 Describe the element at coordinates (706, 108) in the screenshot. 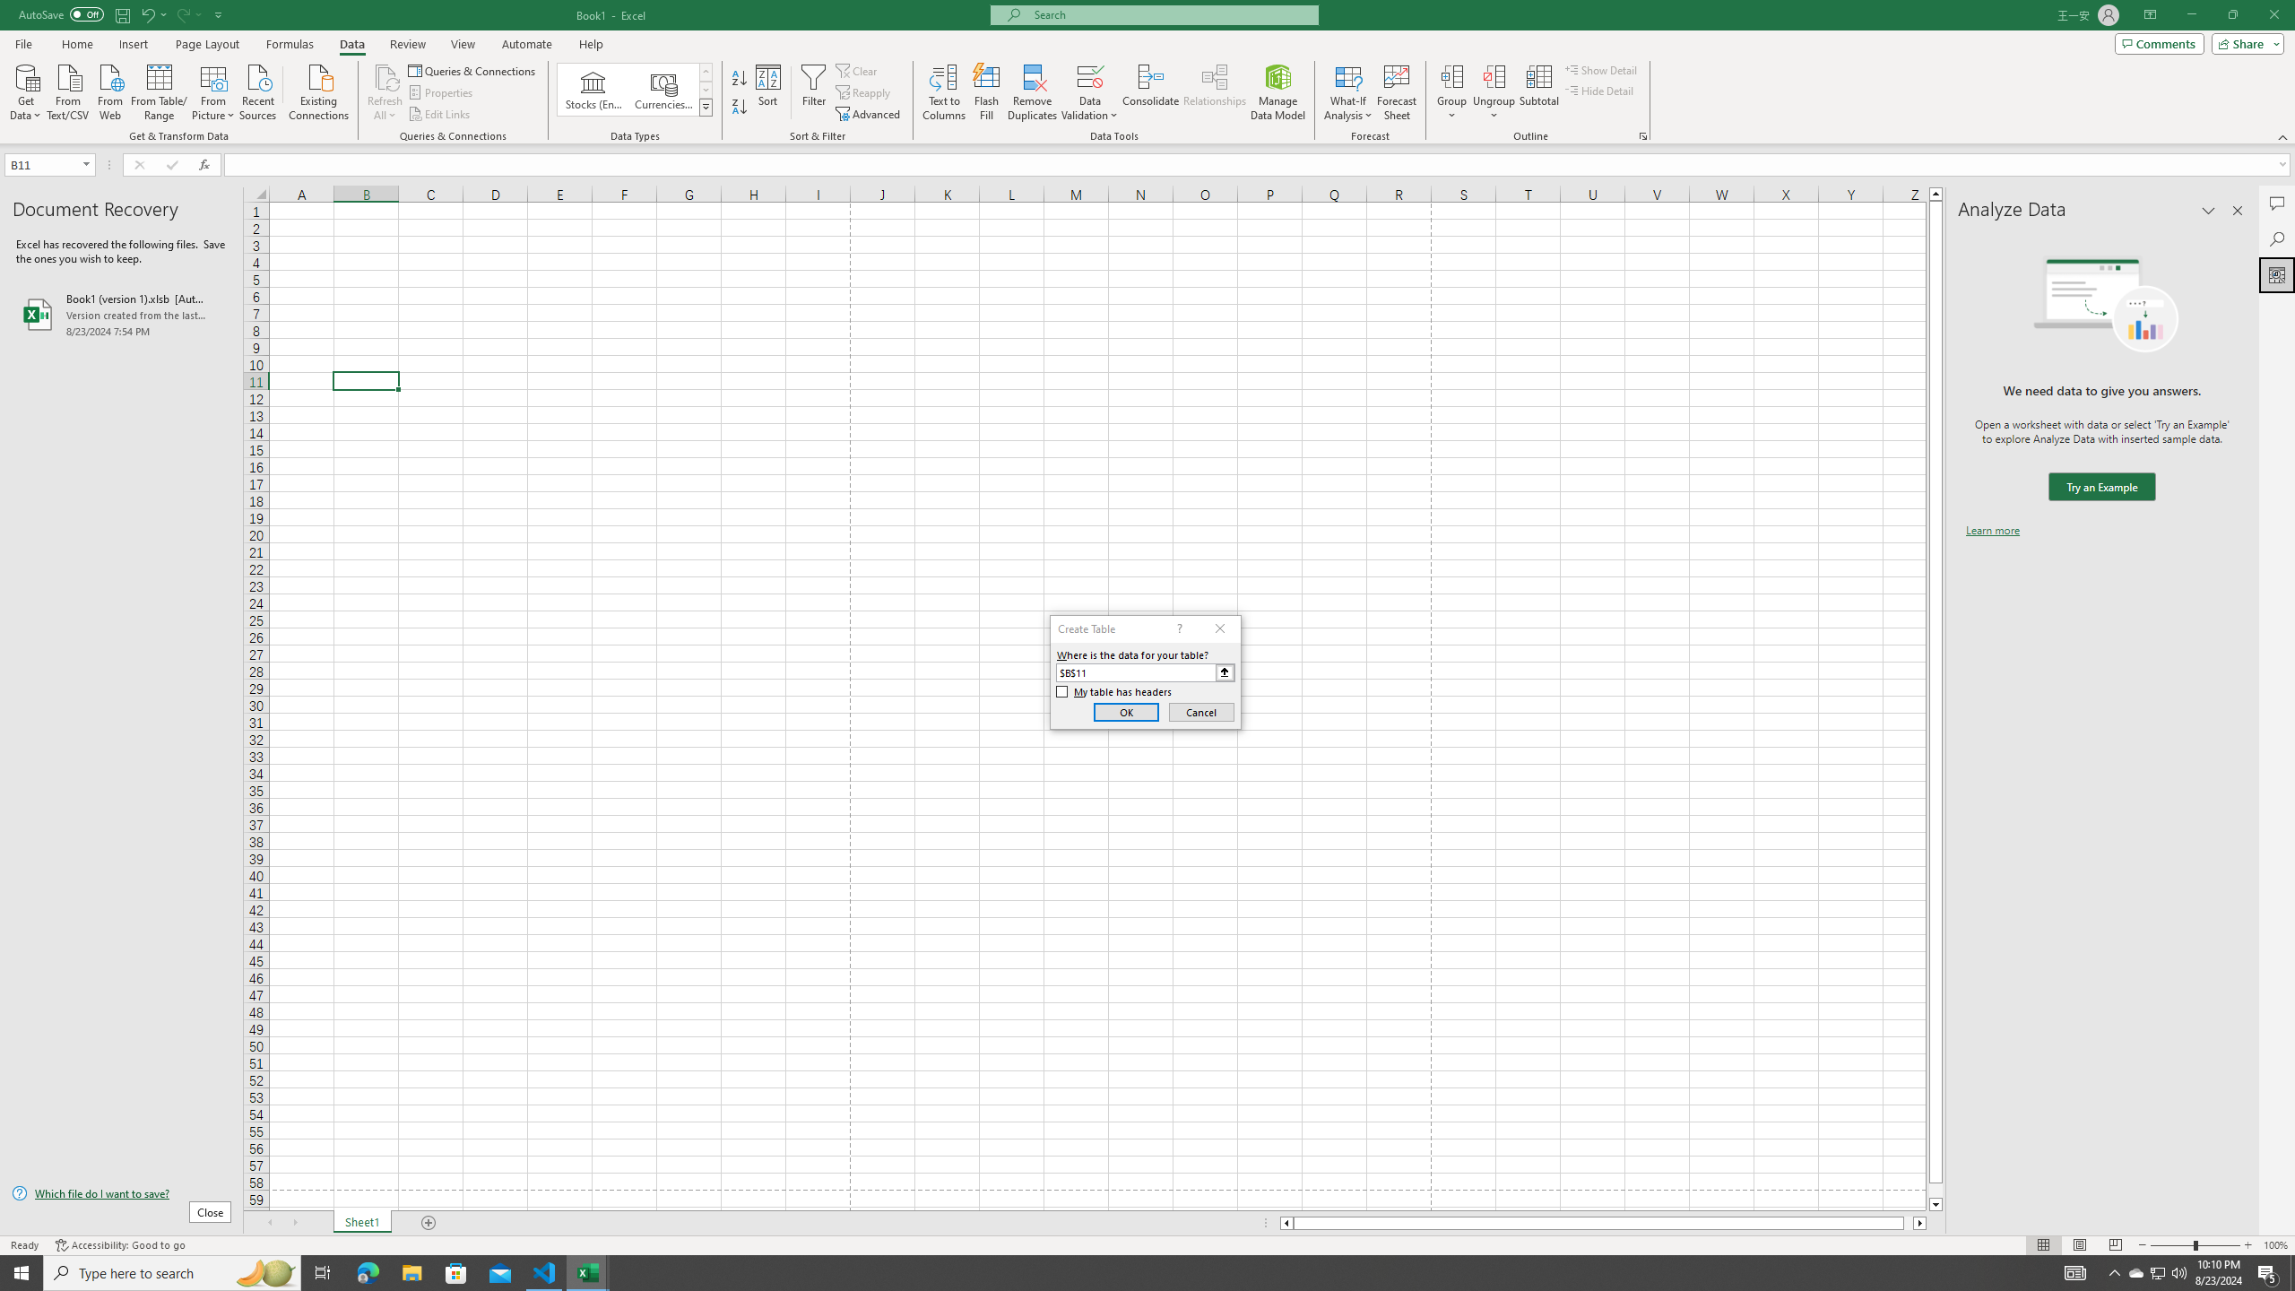

I see `Class: NetUIImage` at that location.